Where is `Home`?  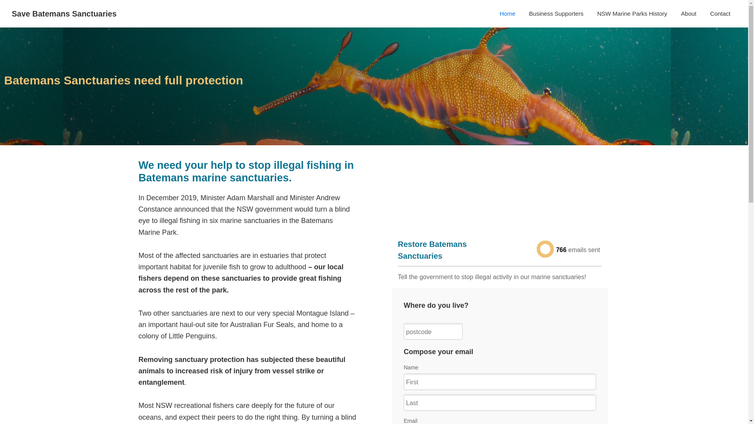
Home is located at coordinates (507, 13).